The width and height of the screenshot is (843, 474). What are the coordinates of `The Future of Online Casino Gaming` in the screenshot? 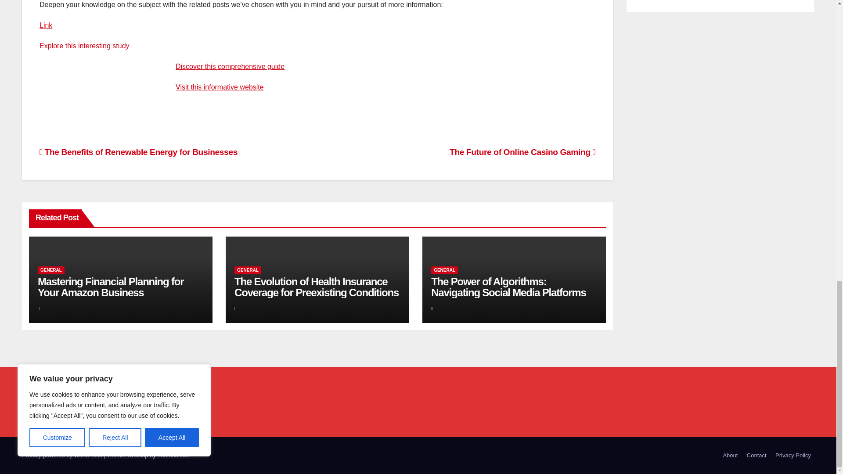 It's located at (522, 152).